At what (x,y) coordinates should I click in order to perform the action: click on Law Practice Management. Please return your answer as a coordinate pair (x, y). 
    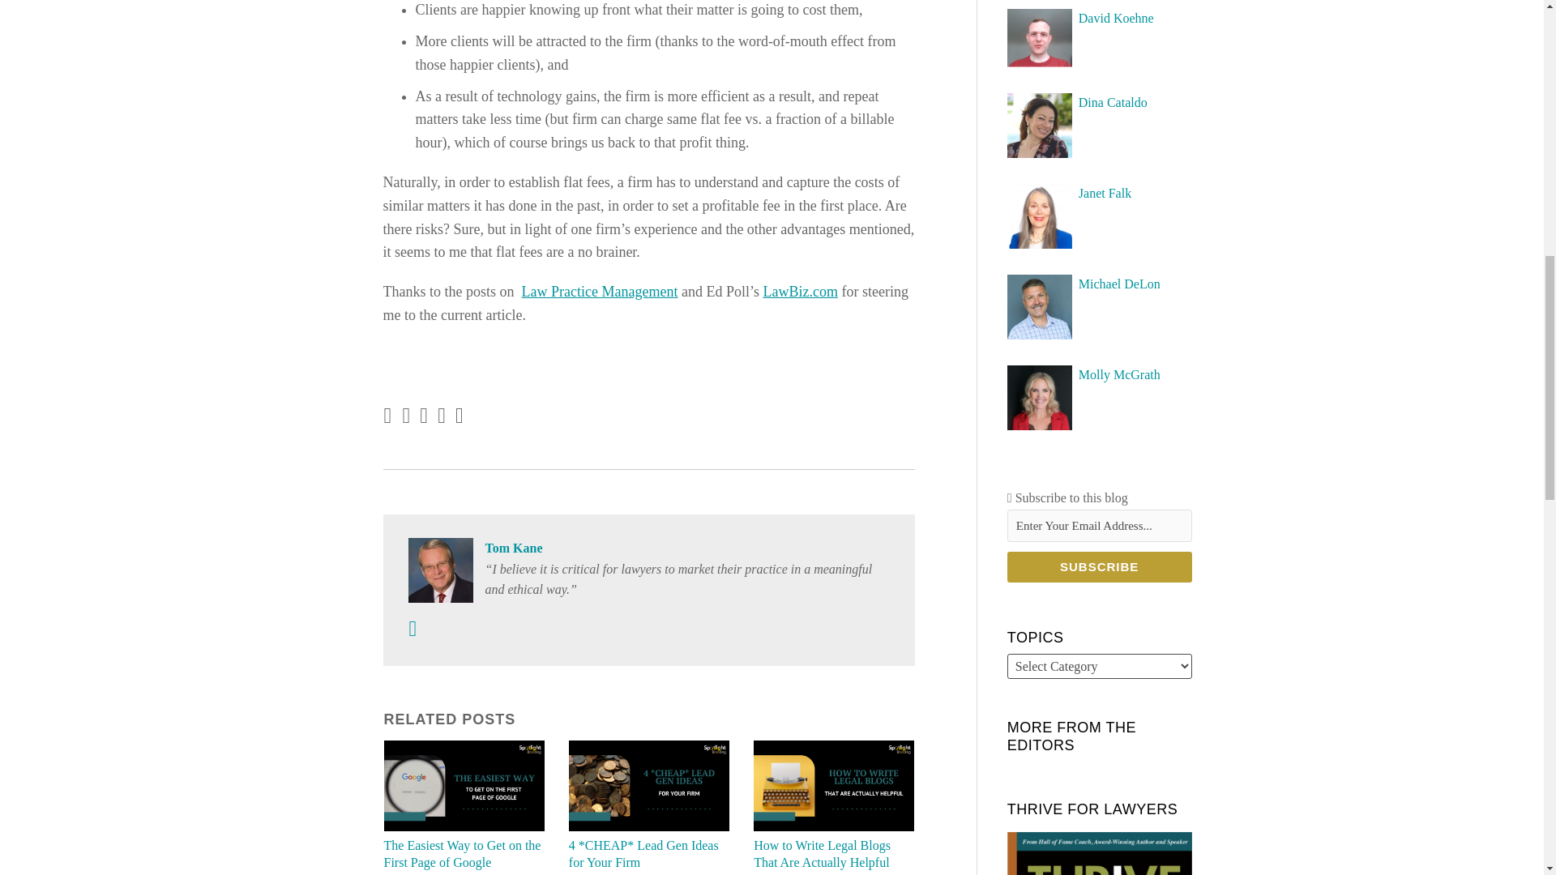
    Looking at the image, I should click on (600, 292).